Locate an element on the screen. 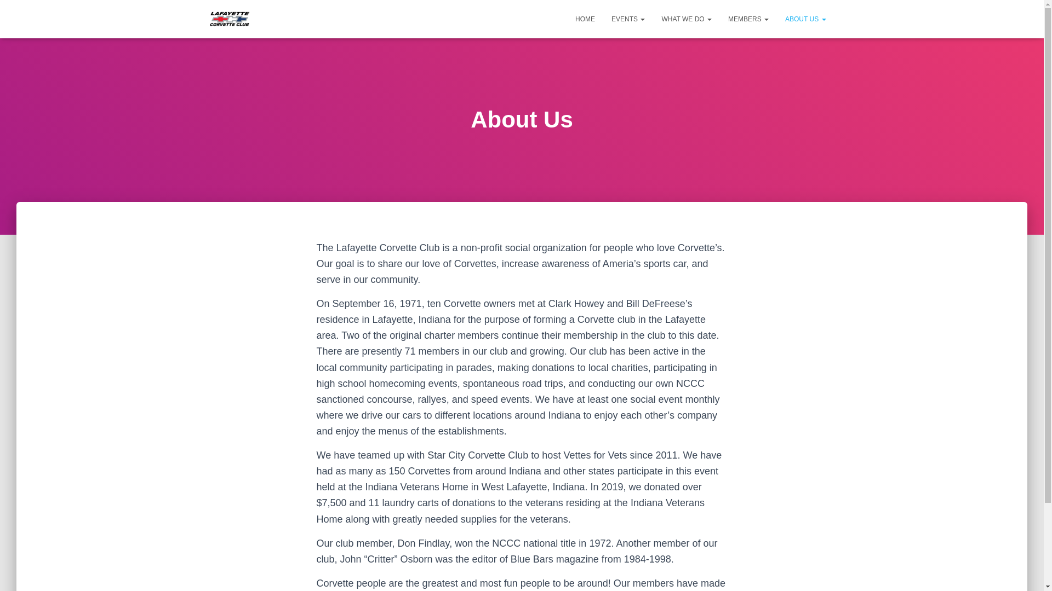 The width and height of the screenshot is (1052, 591). ABOUT US is located at coordinates (805, 19).